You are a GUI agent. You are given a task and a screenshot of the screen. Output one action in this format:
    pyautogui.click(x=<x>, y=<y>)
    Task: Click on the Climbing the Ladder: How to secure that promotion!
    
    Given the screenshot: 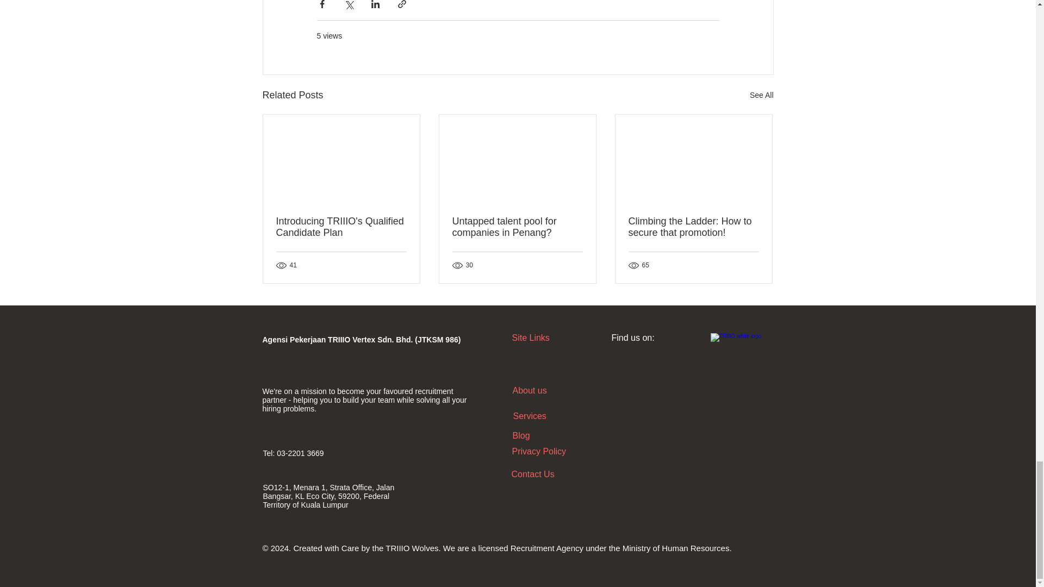 What is the action you would take?
    pyautogui.click(x=693, y=227)
    